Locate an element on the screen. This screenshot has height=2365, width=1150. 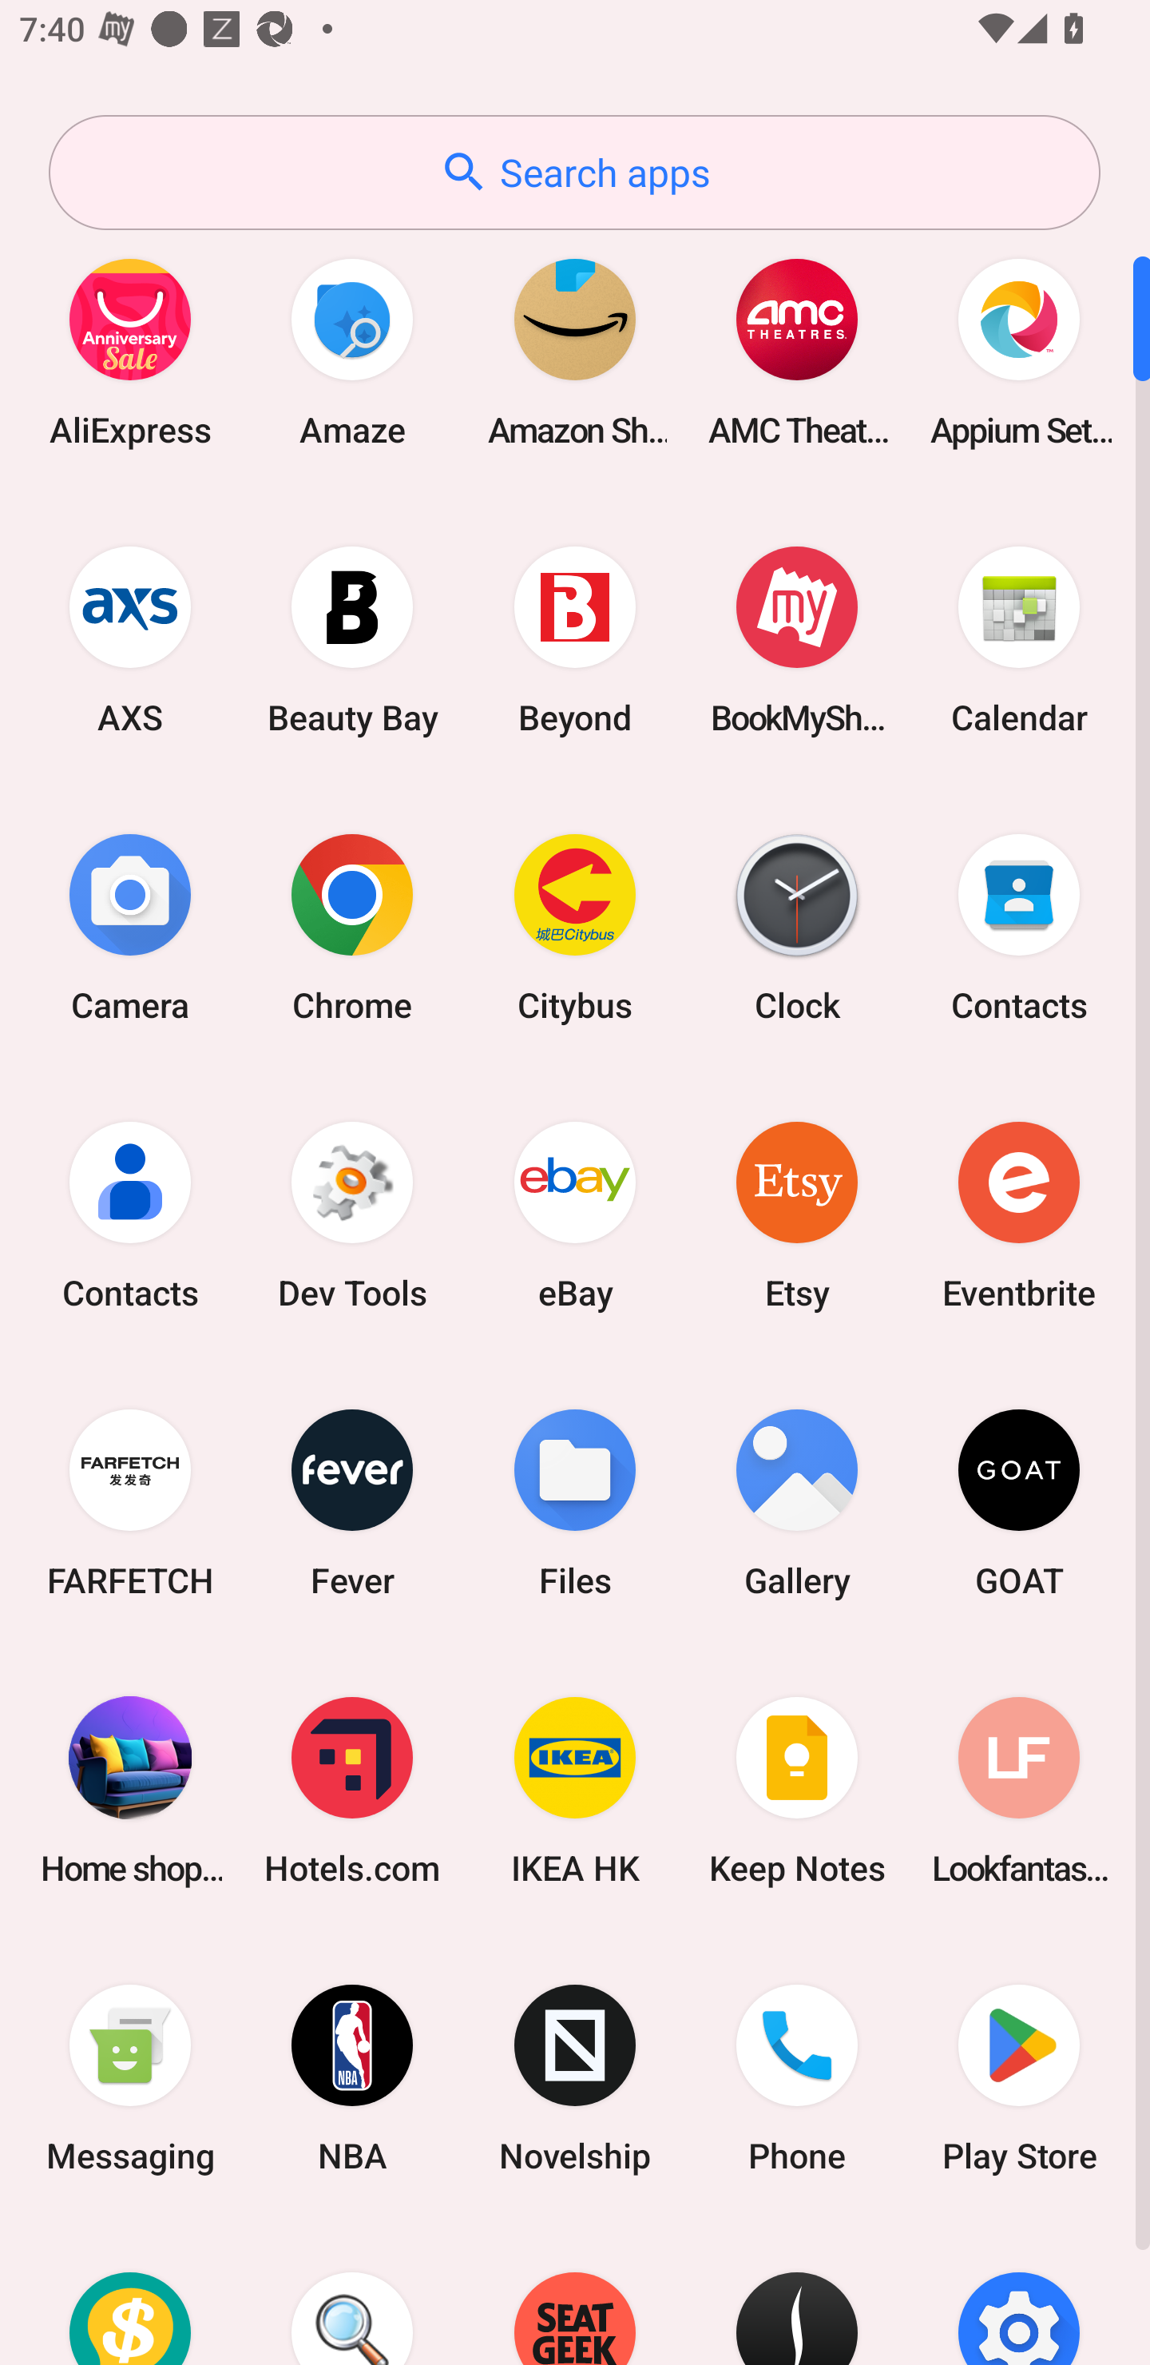
AXS is located at coordinates (130, 639).